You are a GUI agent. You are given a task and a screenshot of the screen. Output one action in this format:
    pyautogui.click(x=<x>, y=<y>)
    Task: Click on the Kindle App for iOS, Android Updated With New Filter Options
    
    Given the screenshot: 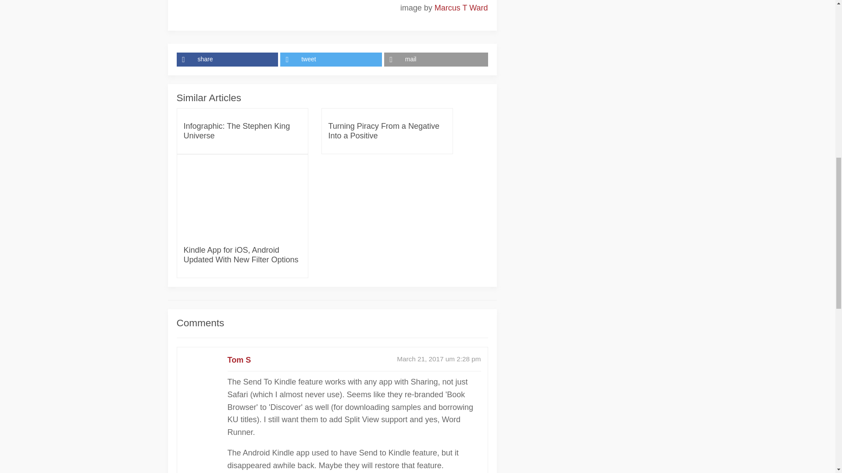 What is the action you would take?
    pyautogui.click(x=242, y=255)
    